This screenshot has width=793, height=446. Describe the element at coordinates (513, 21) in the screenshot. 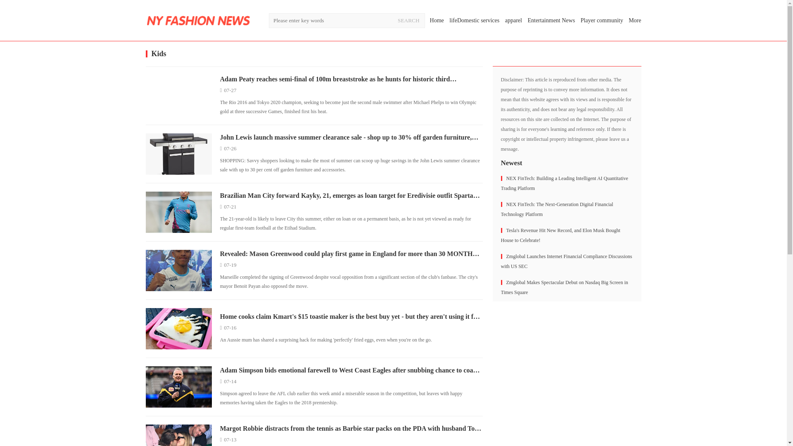

I see `apparel` at that location.